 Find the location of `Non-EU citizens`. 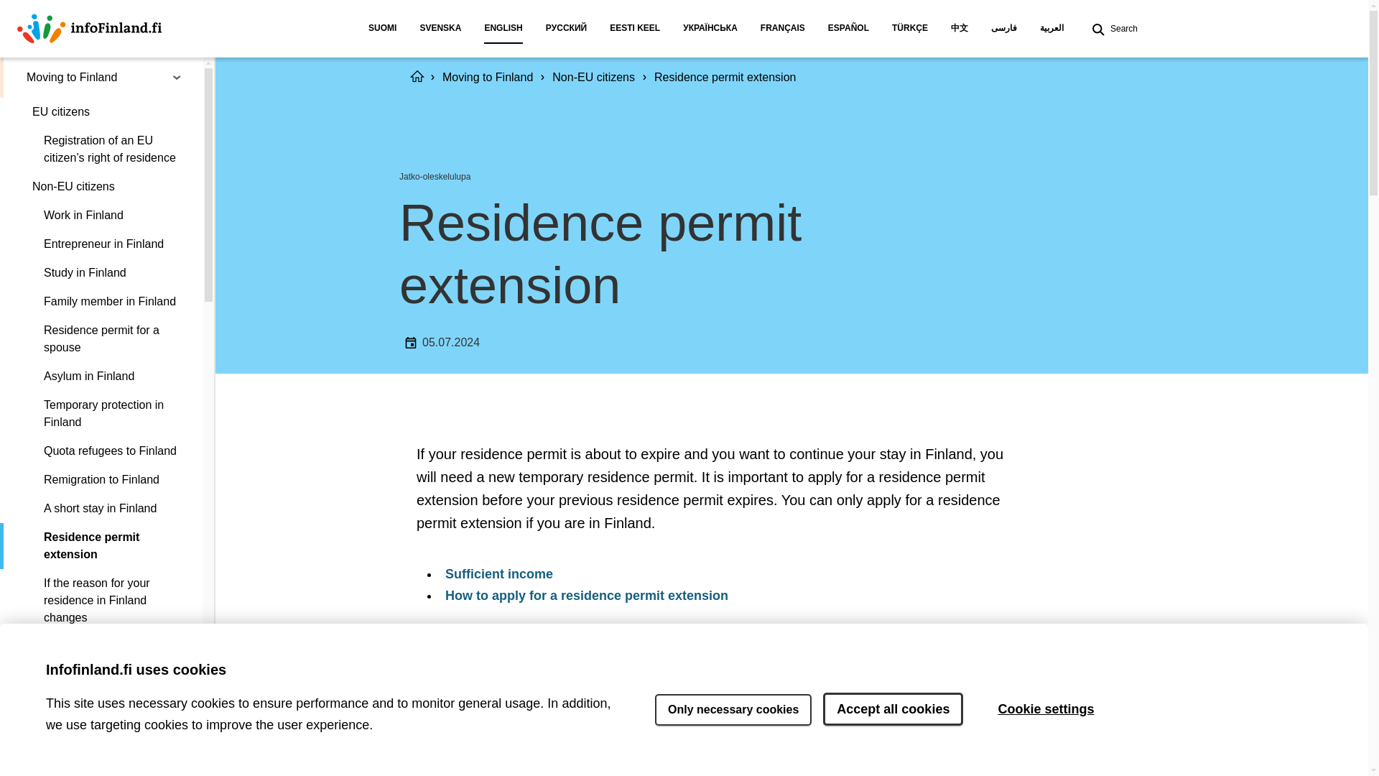

Non-EU citizens is located at coordinates (101, 186).